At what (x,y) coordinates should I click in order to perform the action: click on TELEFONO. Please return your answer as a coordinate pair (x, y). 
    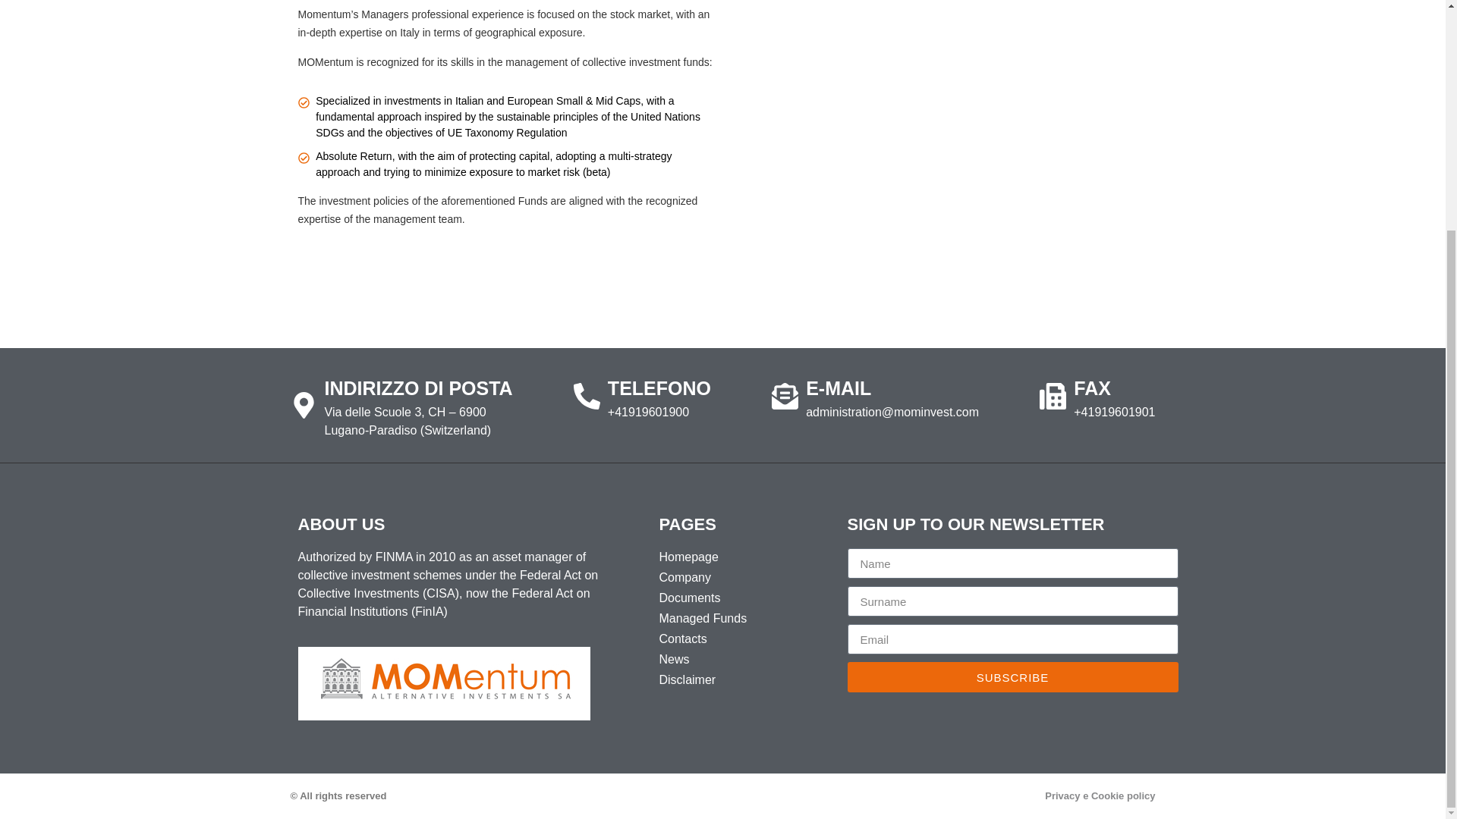
    Looking at the image, I should click on (659, 388).